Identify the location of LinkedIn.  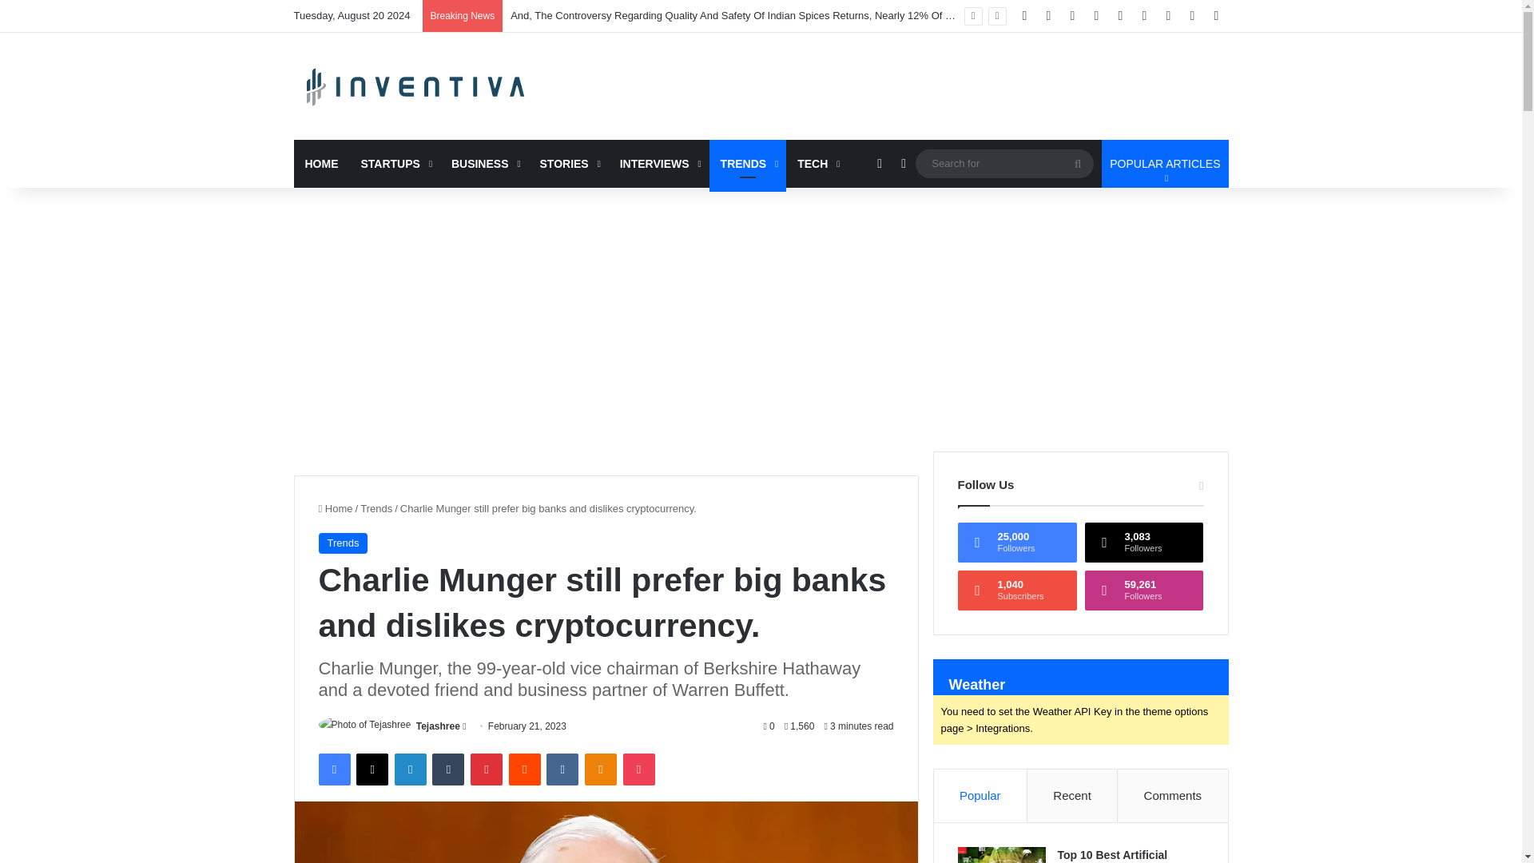
(410, 769).